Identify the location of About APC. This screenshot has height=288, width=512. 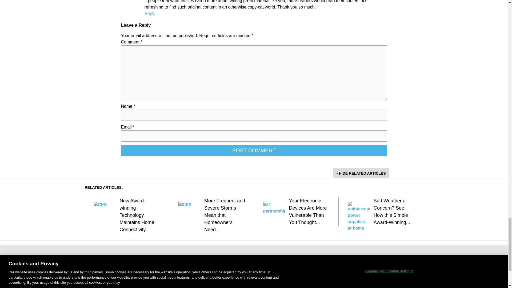
(232, 267).